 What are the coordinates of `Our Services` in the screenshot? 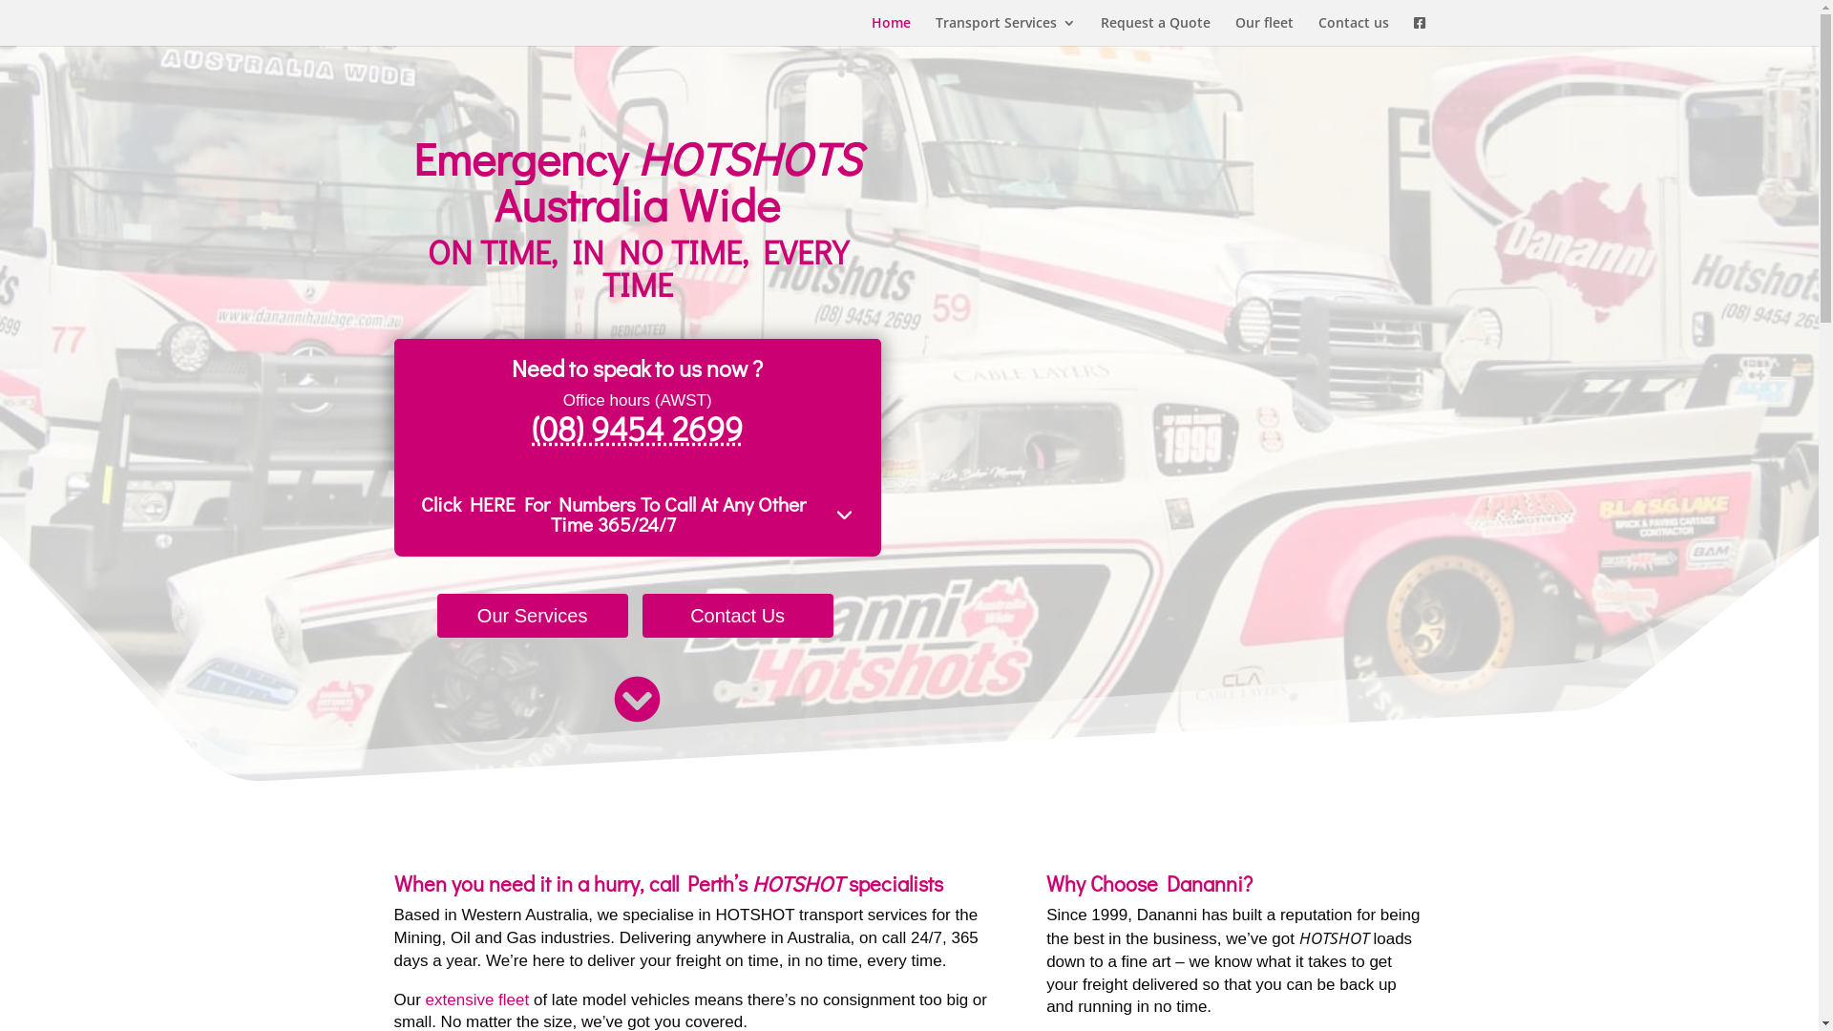 It's located at (533, 616).